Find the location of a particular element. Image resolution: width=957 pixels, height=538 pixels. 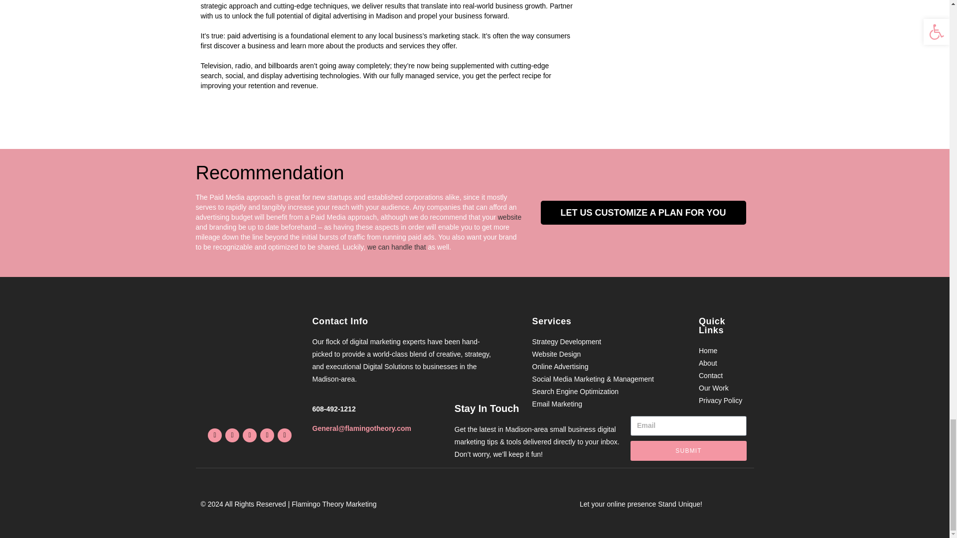

we can handle that is located at coordinates (397, 247).